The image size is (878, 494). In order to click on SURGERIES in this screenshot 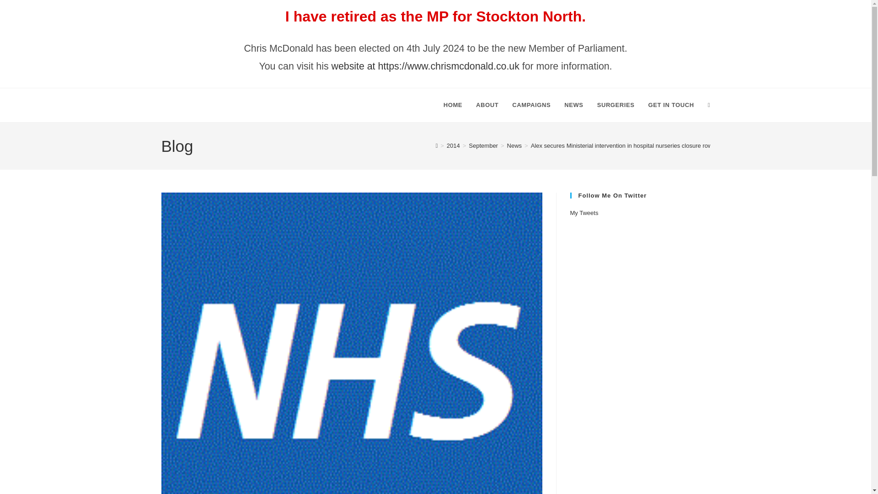, I will do `click(616, 105)`.